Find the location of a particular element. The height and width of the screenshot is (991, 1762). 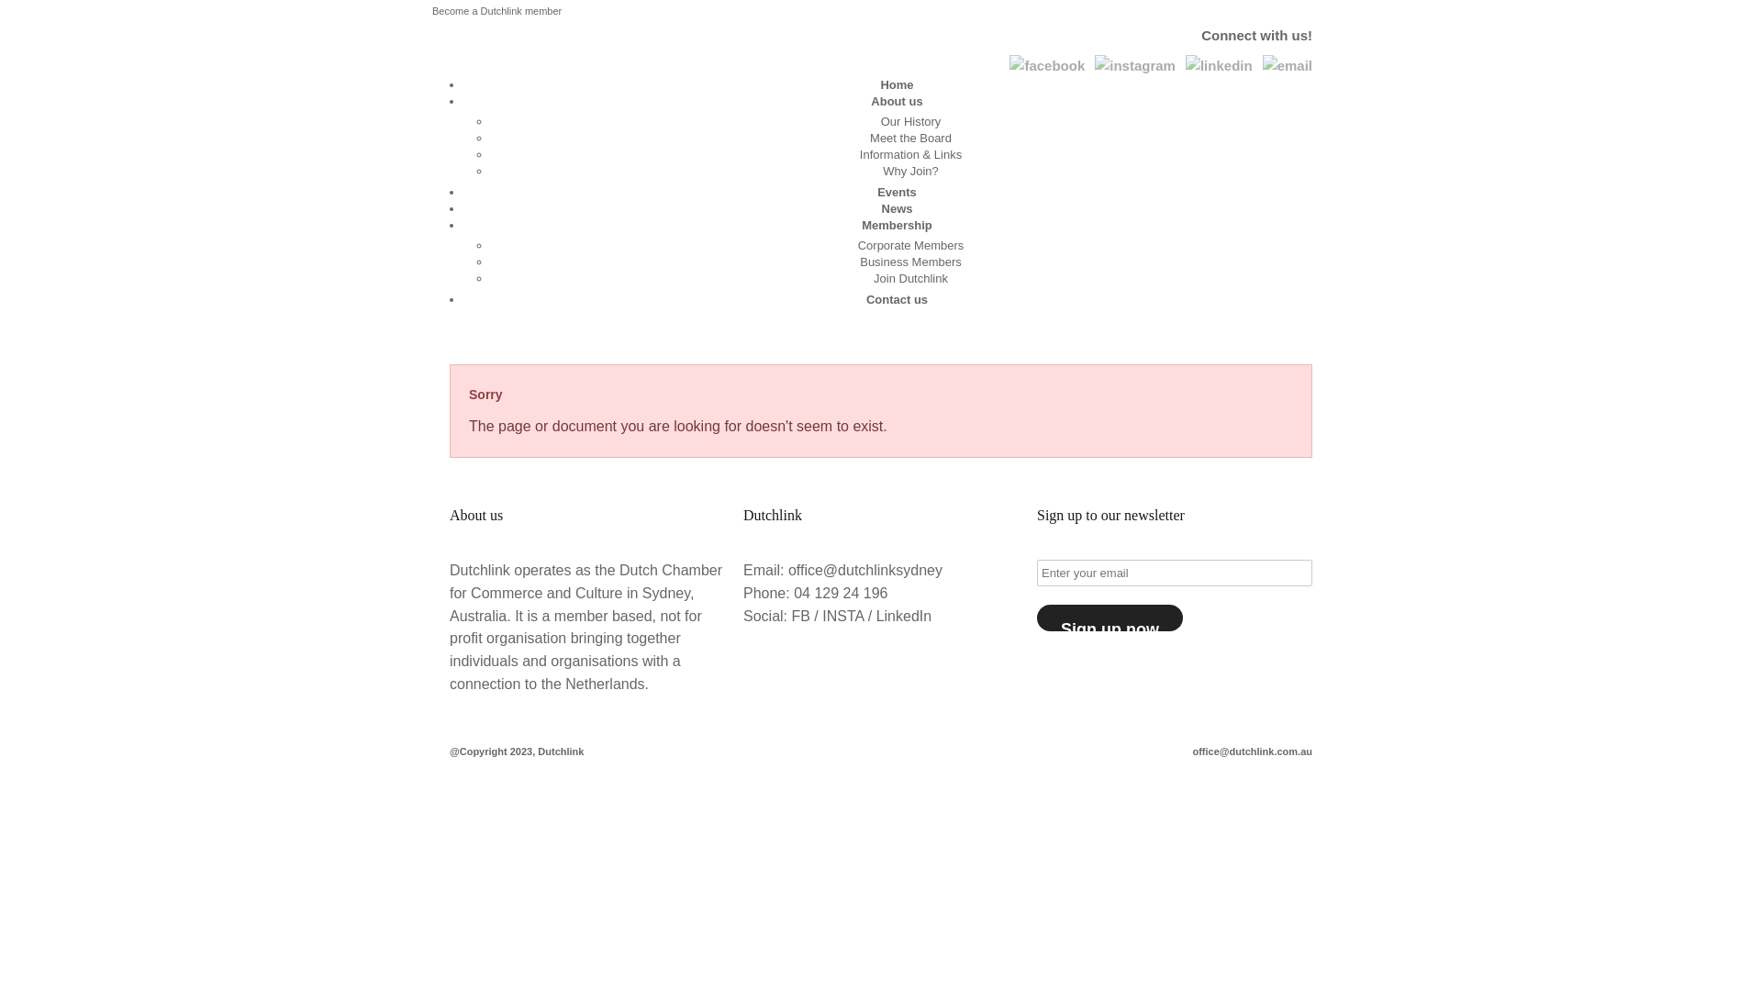

Events is located at coordinates (897, 193).